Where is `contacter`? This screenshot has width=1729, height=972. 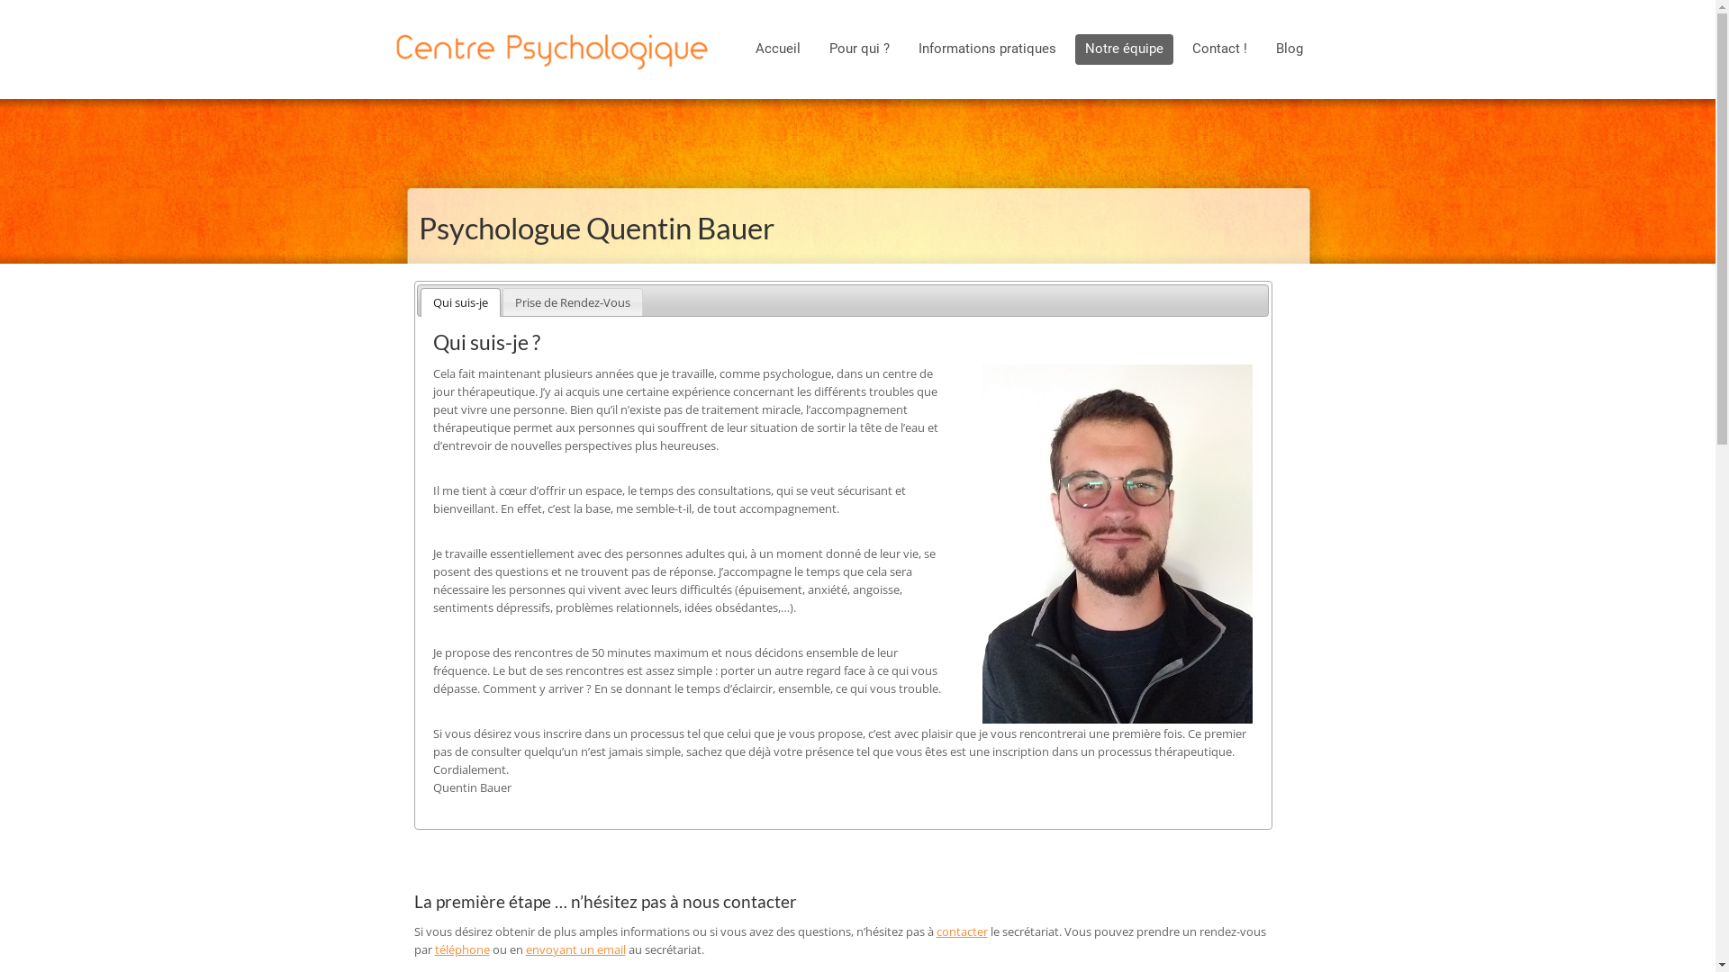 contacter is located at coordinates (962, 931).